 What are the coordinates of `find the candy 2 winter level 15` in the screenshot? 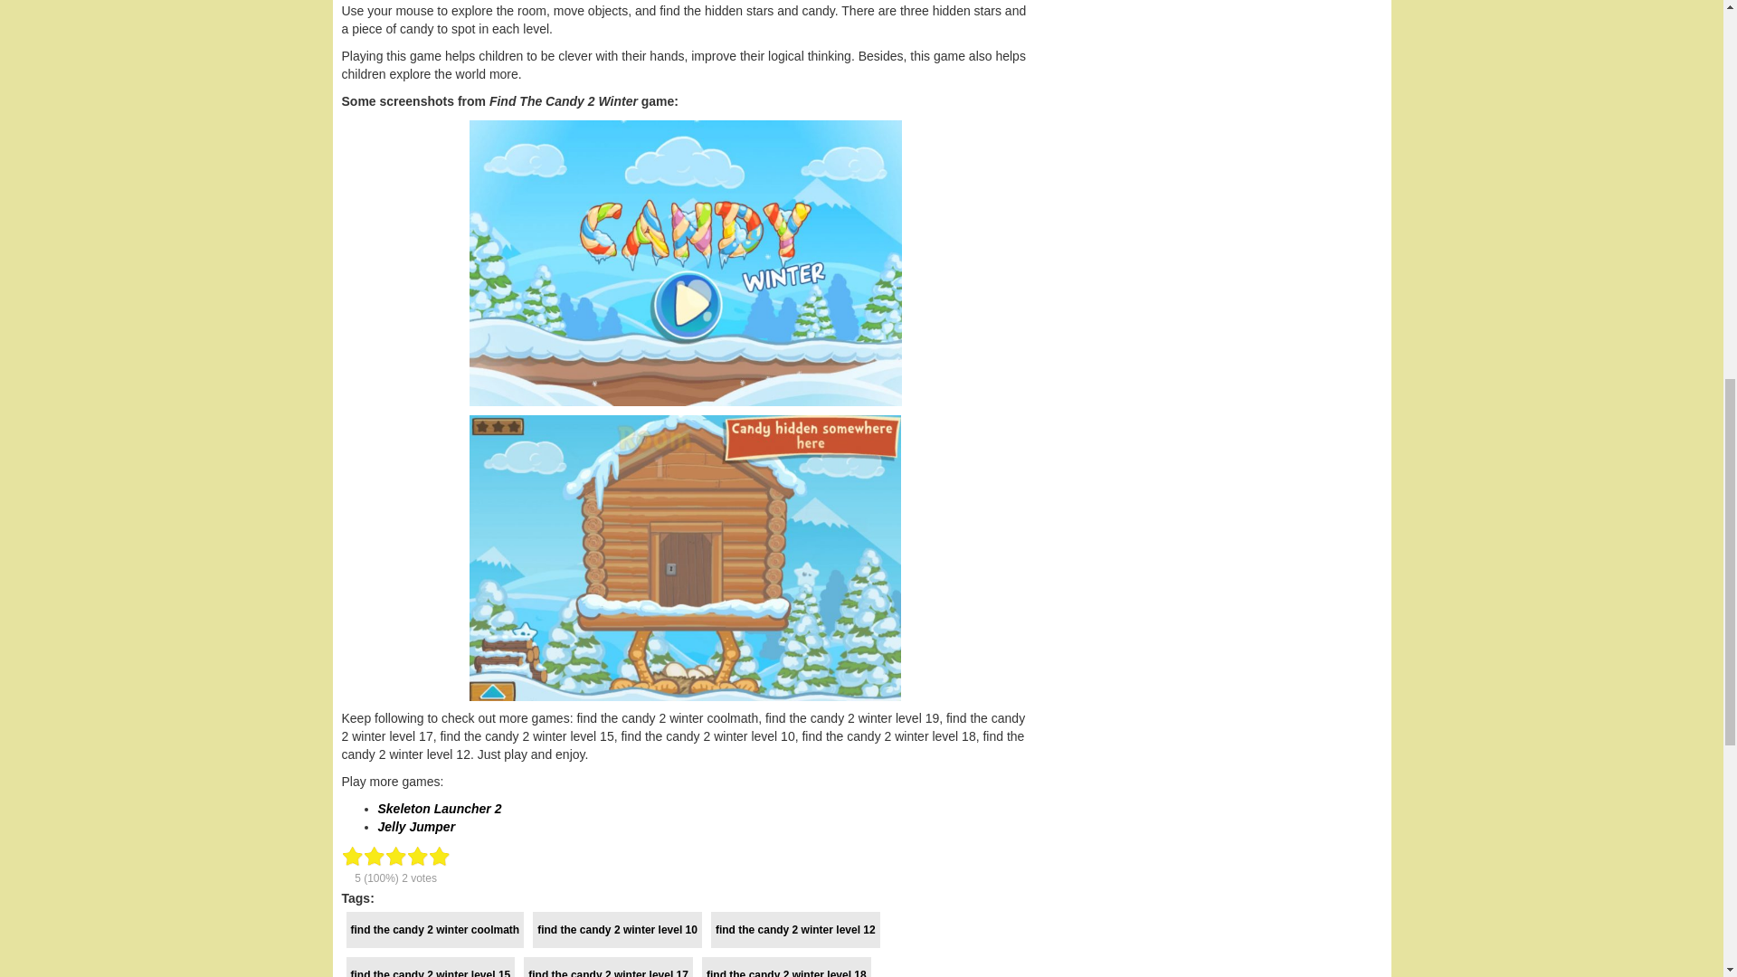 It's located at (430, 967).